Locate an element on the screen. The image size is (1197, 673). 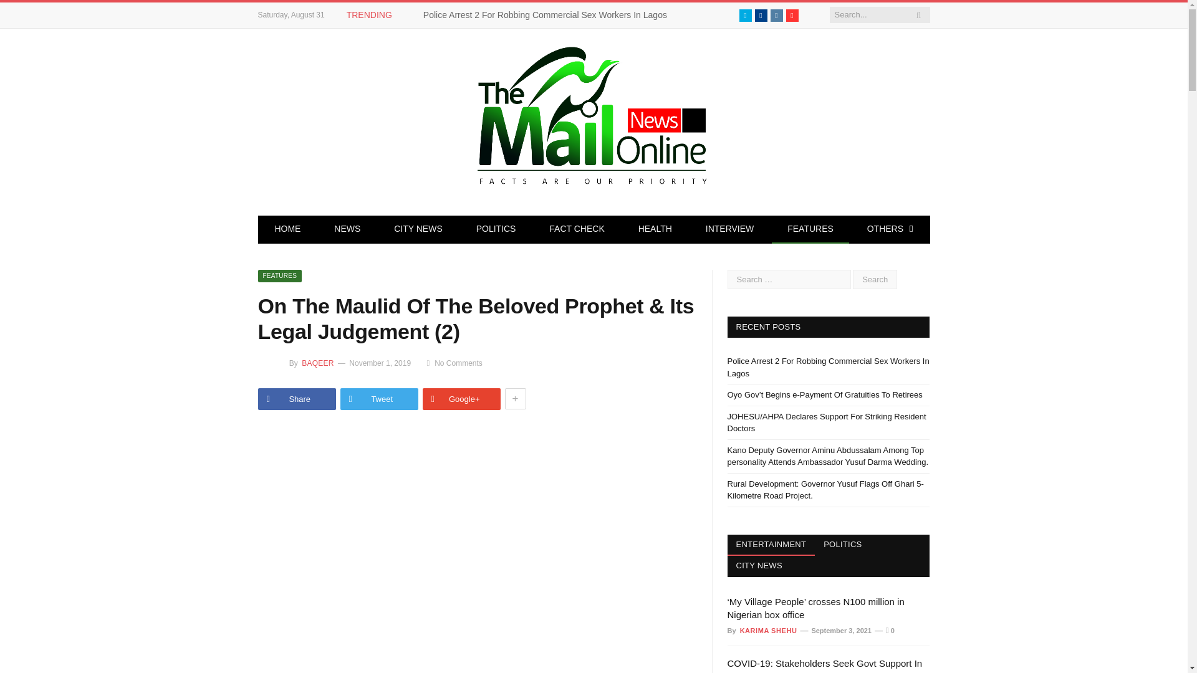
Search is located at coordinates (874, 279).